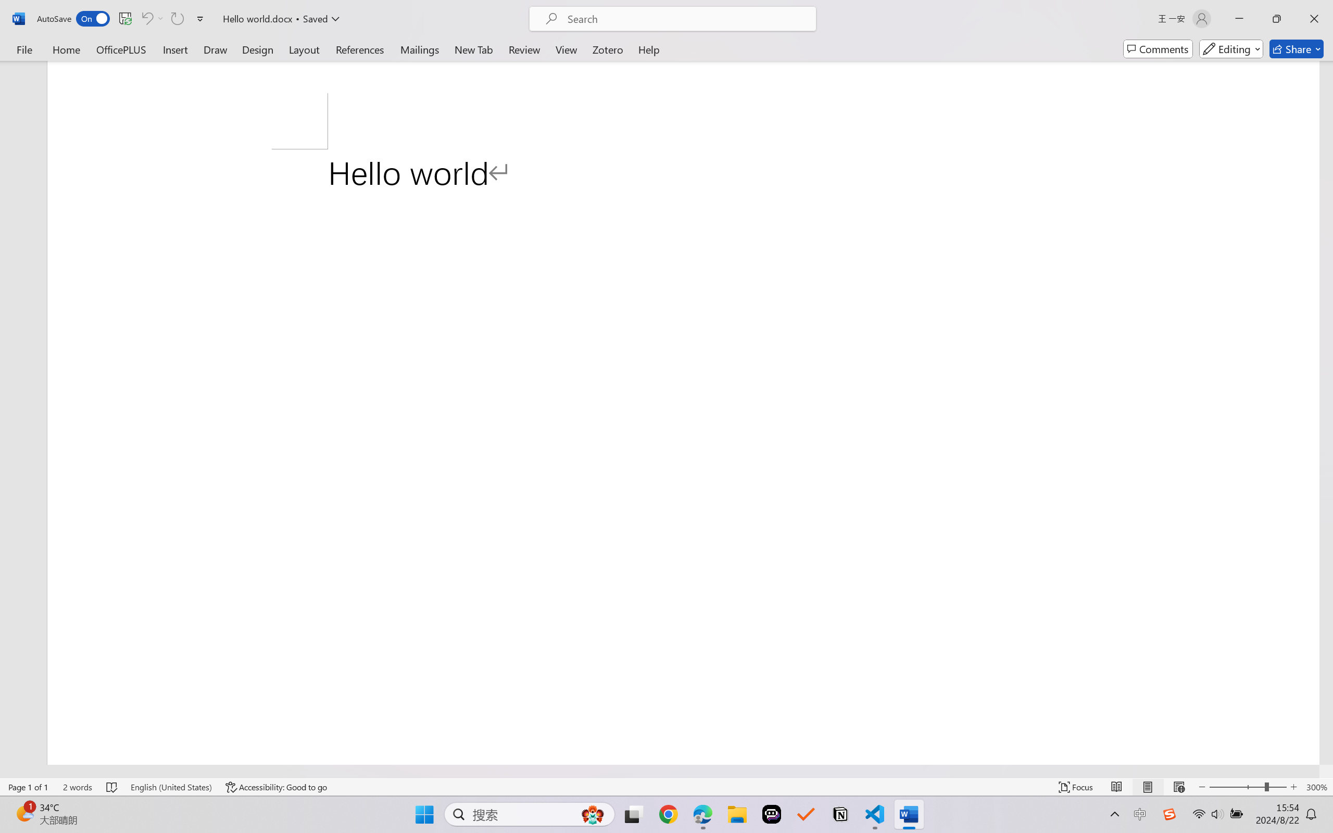 The image size is (1333, 833). Describe the element at coordinates (1239, 19) in the screenshot. I see `Minimize` at that location.